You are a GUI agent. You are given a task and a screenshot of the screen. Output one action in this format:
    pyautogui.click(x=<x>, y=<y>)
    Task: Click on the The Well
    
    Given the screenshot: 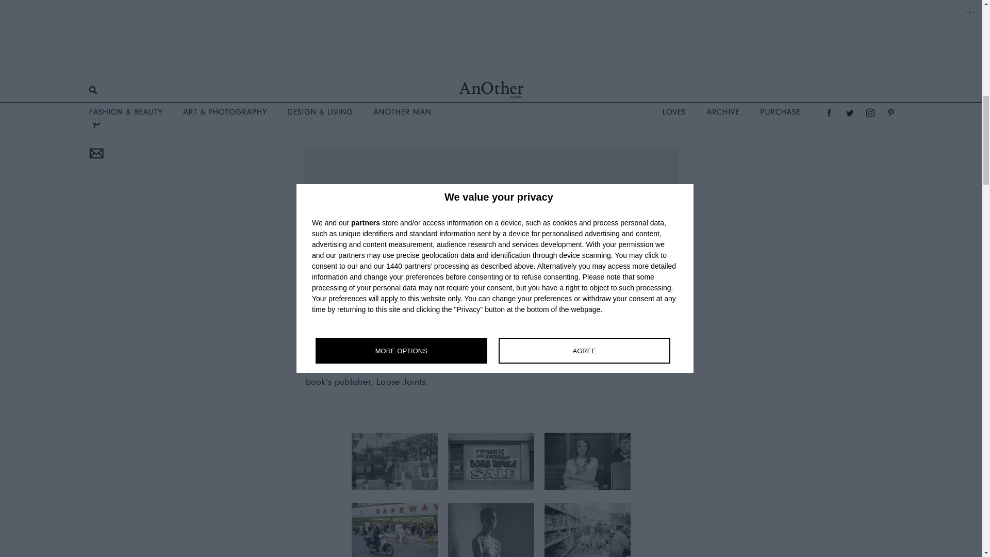 What is the action you would take?
    pyautogui.click(x=435, y=314)
    